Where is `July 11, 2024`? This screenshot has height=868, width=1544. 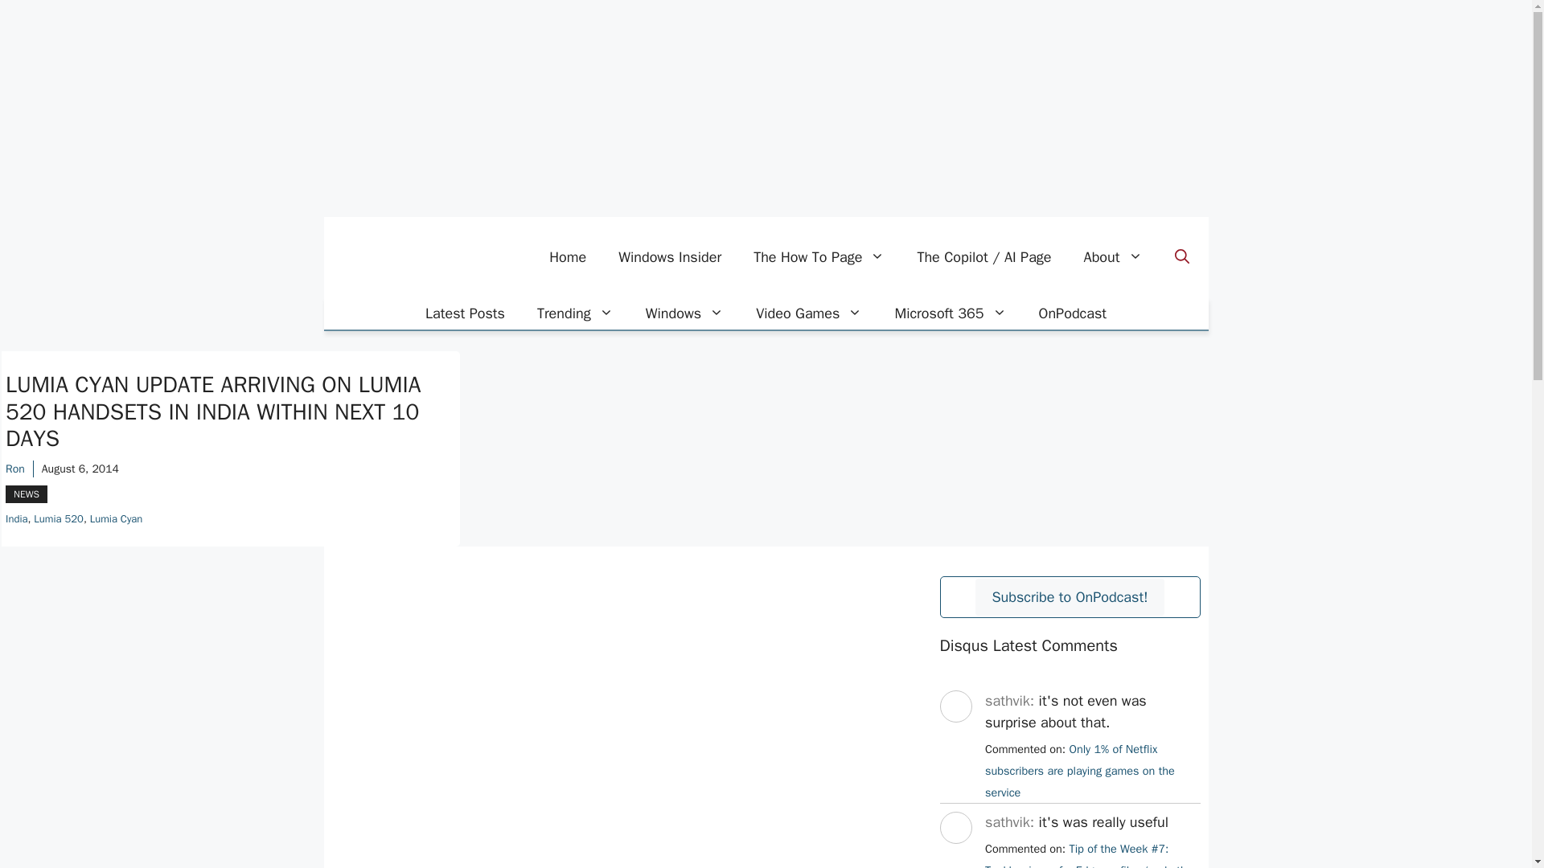
July 11, 2024 is located at coordinates (1079, 770).